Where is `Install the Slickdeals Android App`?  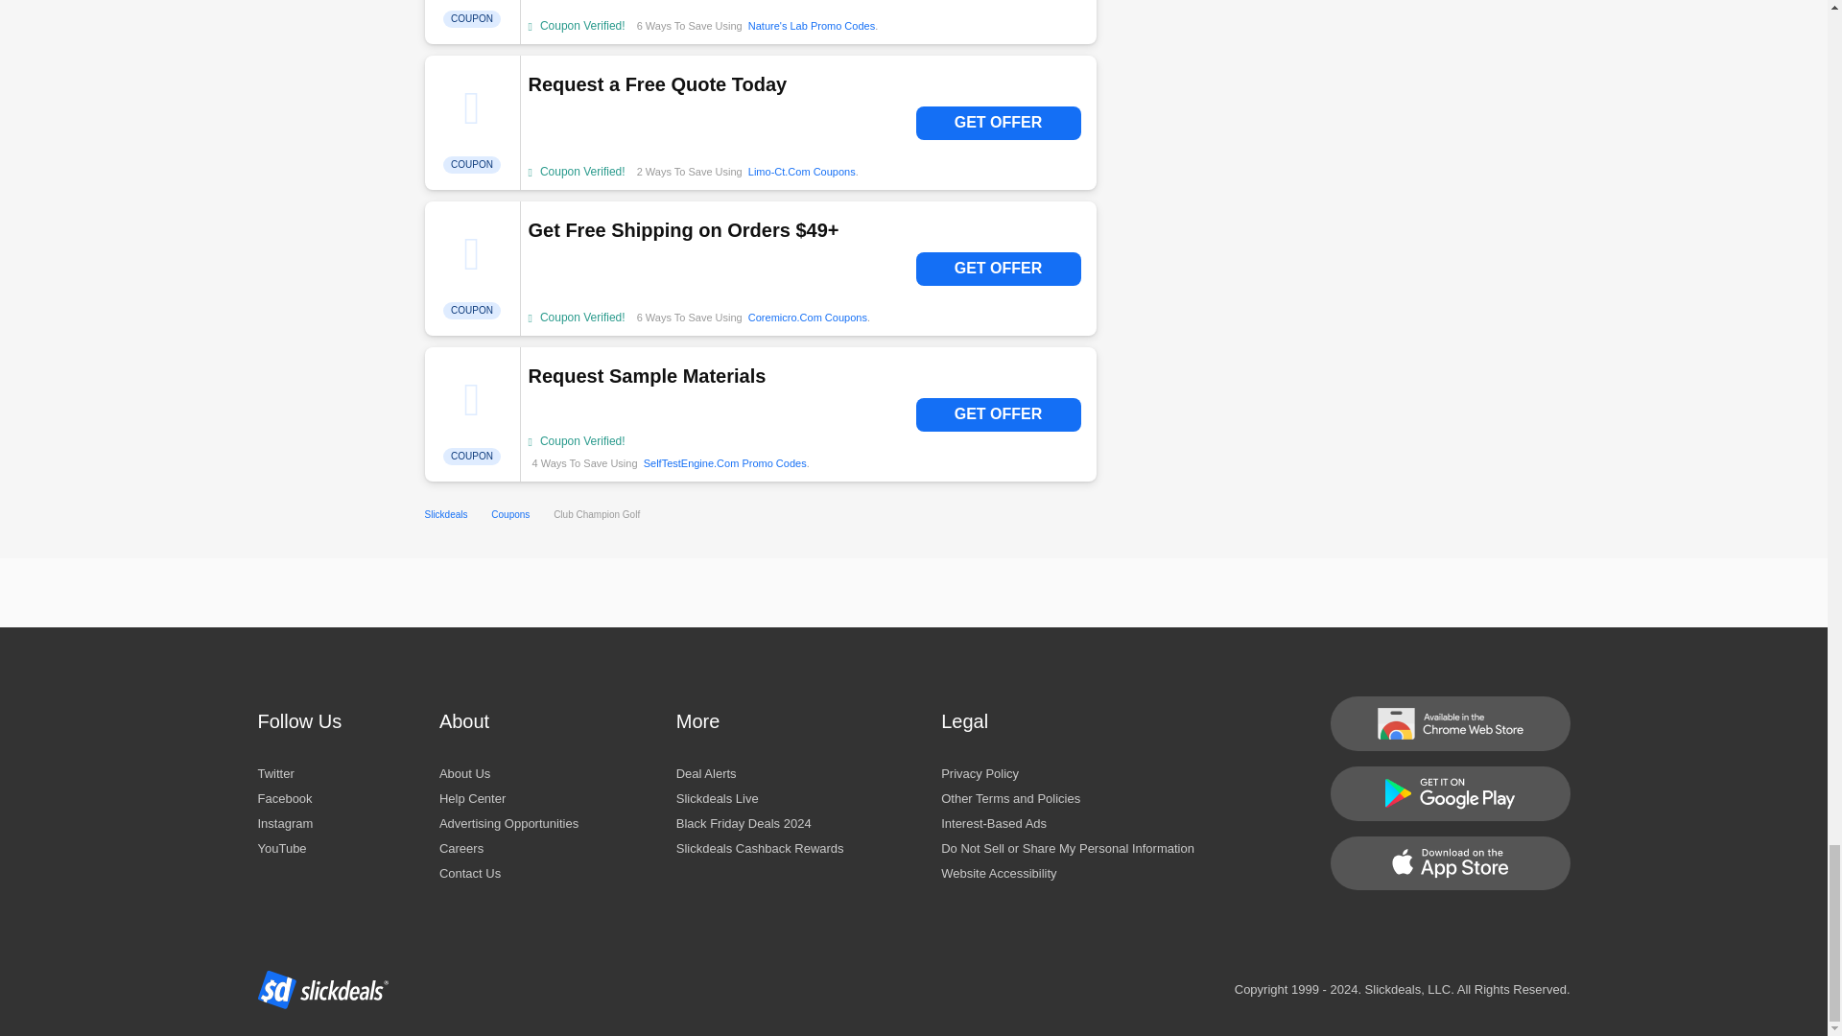 Install the Slickdeals Android App is located at coordinates (1449, 794).